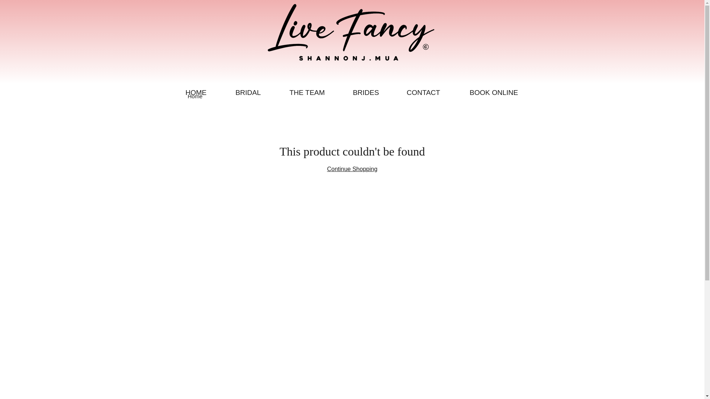 The image size is (710, 399). What do you see at coordinates (195, 96) in the screenshot?
I see `Home` at bounding box center [195, 96].